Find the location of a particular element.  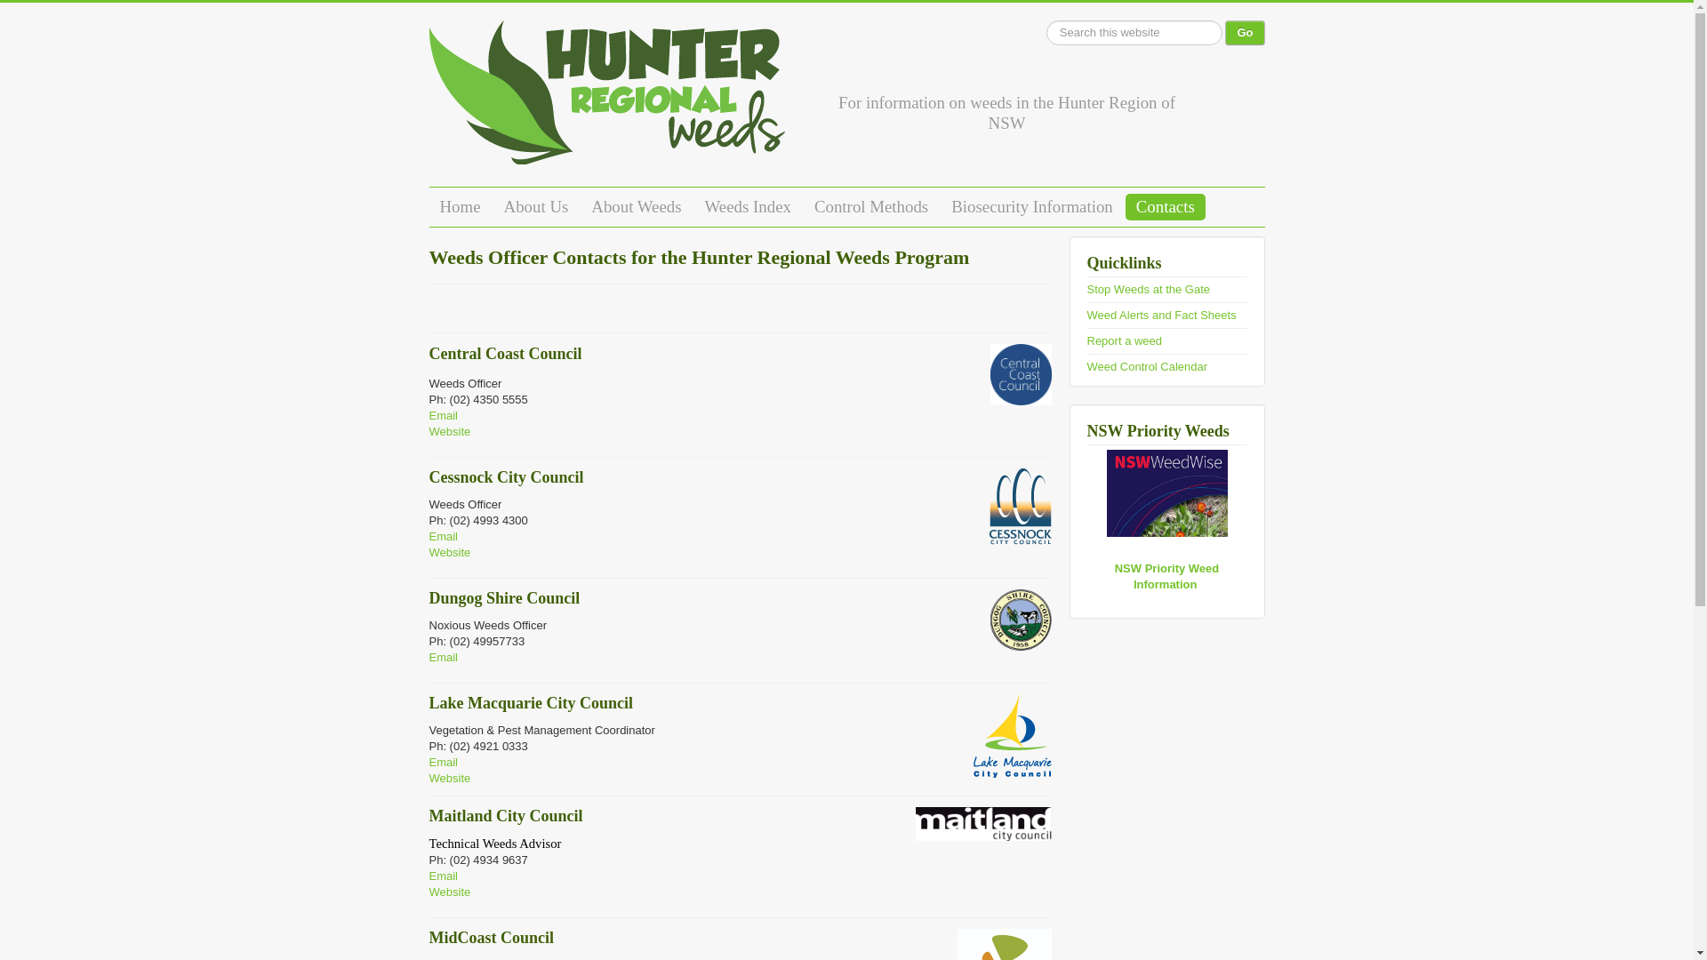

Biosecurity Information is located at coordinates (1032, 207).